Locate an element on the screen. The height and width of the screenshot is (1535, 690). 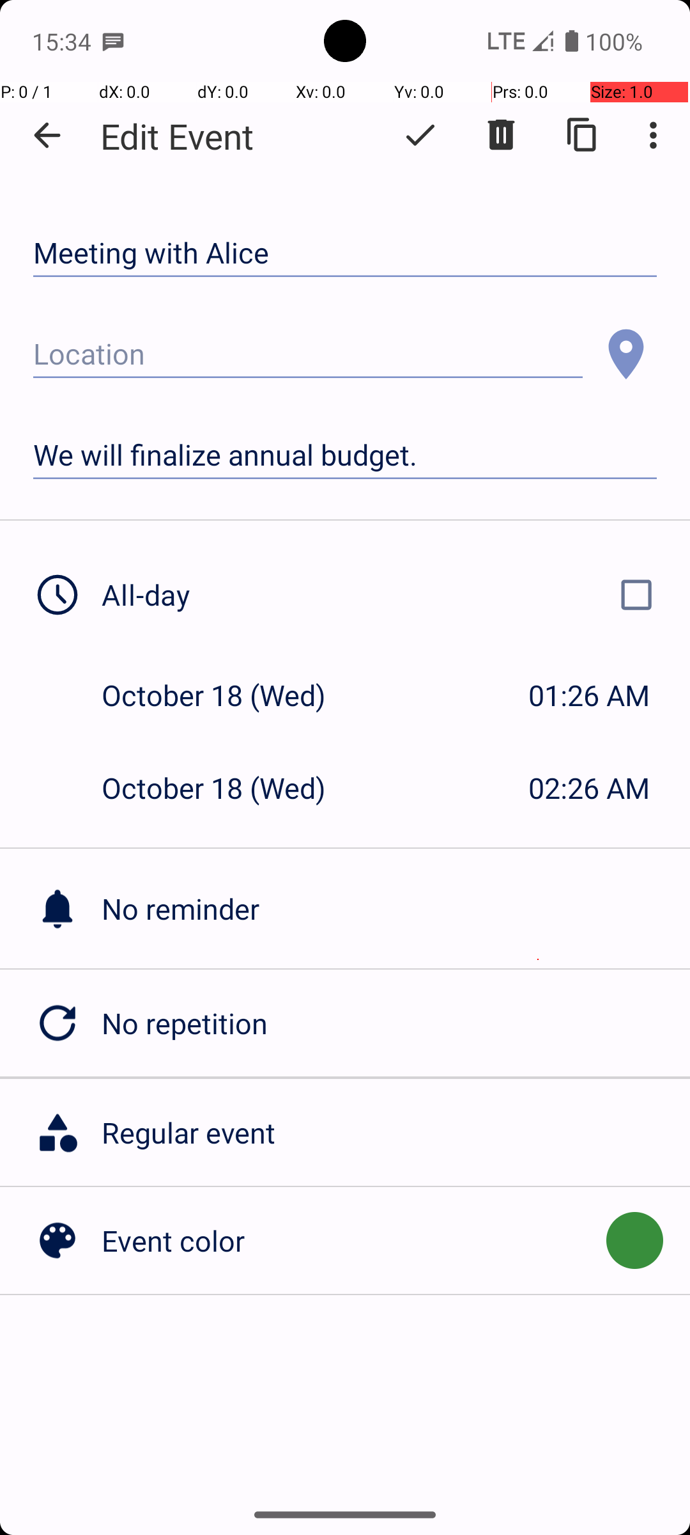
October 18 (Wed) is located at coordinates (227, 695).